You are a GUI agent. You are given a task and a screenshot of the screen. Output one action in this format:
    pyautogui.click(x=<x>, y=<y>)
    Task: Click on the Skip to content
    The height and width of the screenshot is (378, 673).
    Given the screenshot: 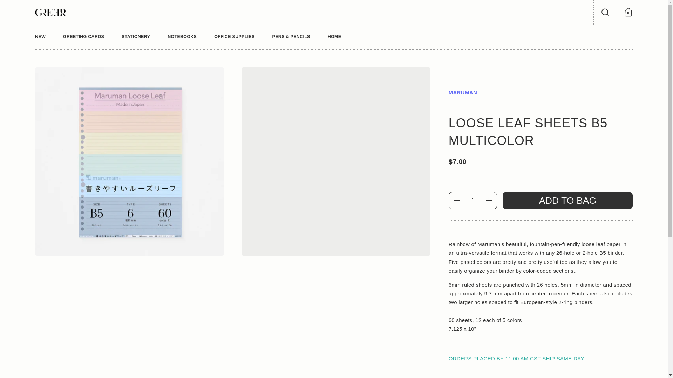 What is the action you would take?
    pyautogui.click(x=50, y=12)
    